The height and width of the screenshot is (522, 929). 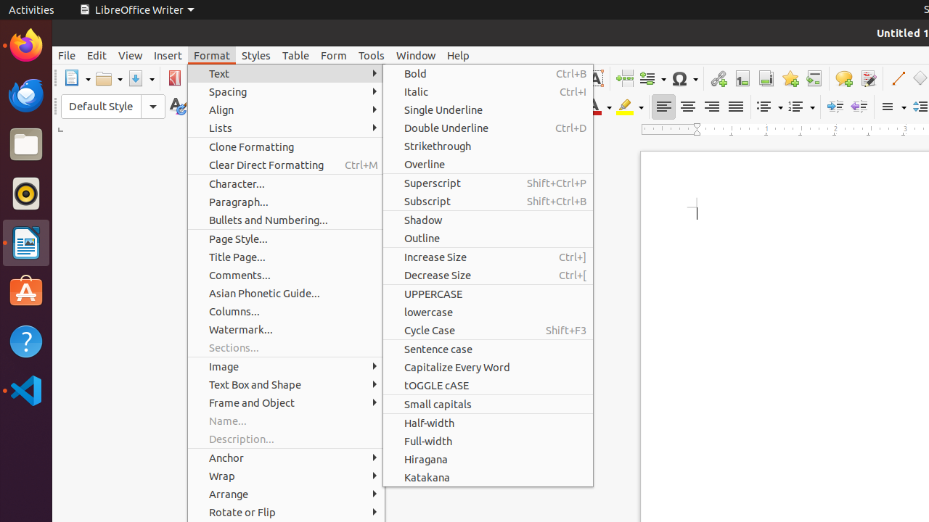 What do you see at coordinates (286, 183) in the screenshot?
I see `Character...` at bounding box center [286, 183].